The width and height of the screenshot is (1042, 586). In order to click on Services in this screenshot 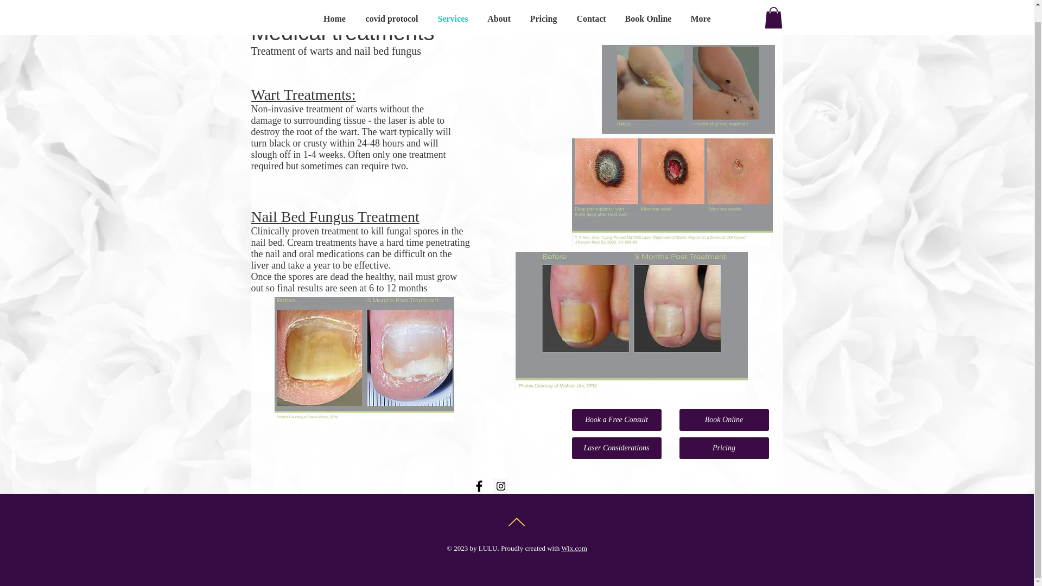, I will do `click(452, 9)`.